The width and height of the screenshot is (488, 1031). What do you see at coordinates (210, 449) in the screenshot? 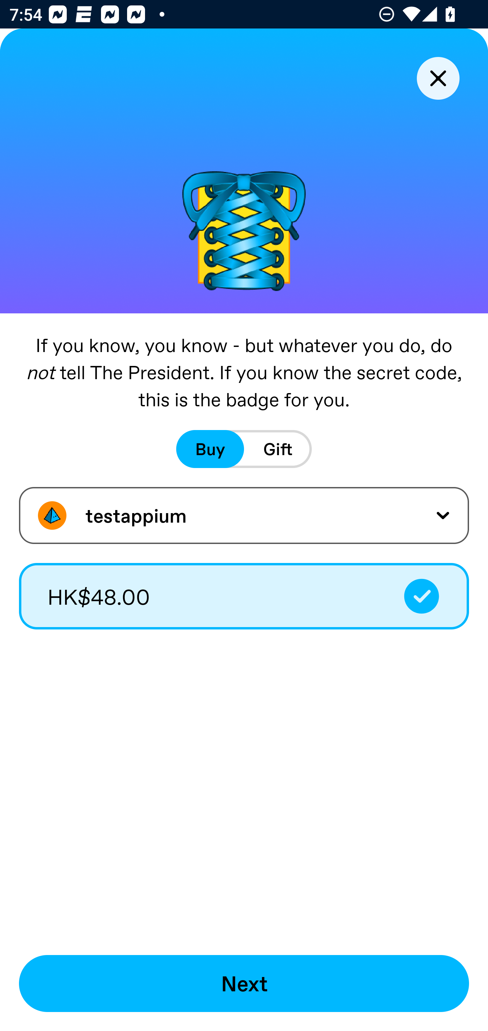
I see `Buy` at bounding box center [210, 449].